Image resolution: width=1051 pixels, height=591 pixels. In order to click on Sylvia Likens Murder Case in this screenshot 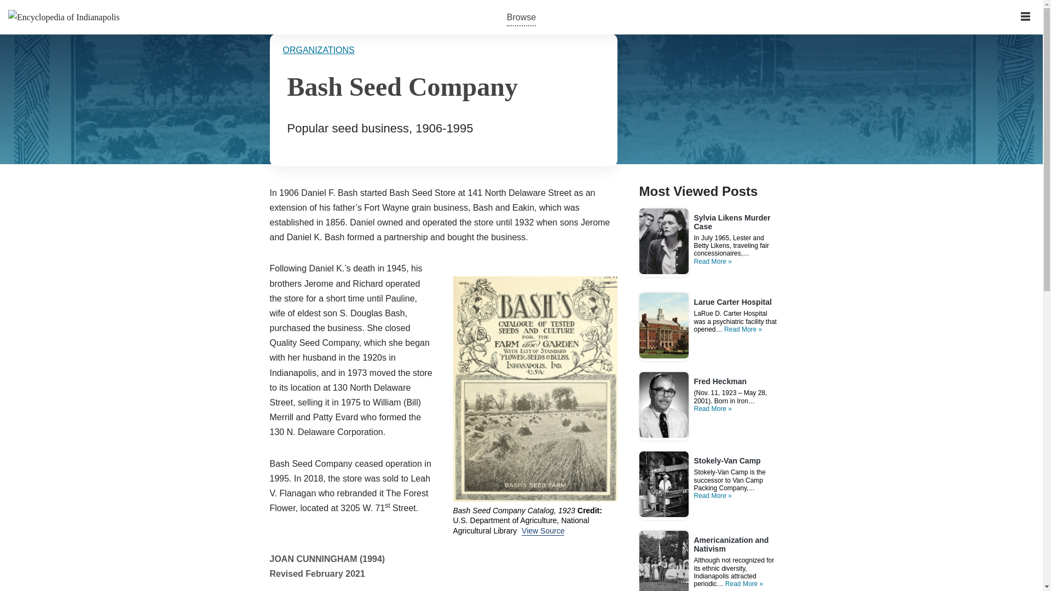, I will do `click(737, 227)`.